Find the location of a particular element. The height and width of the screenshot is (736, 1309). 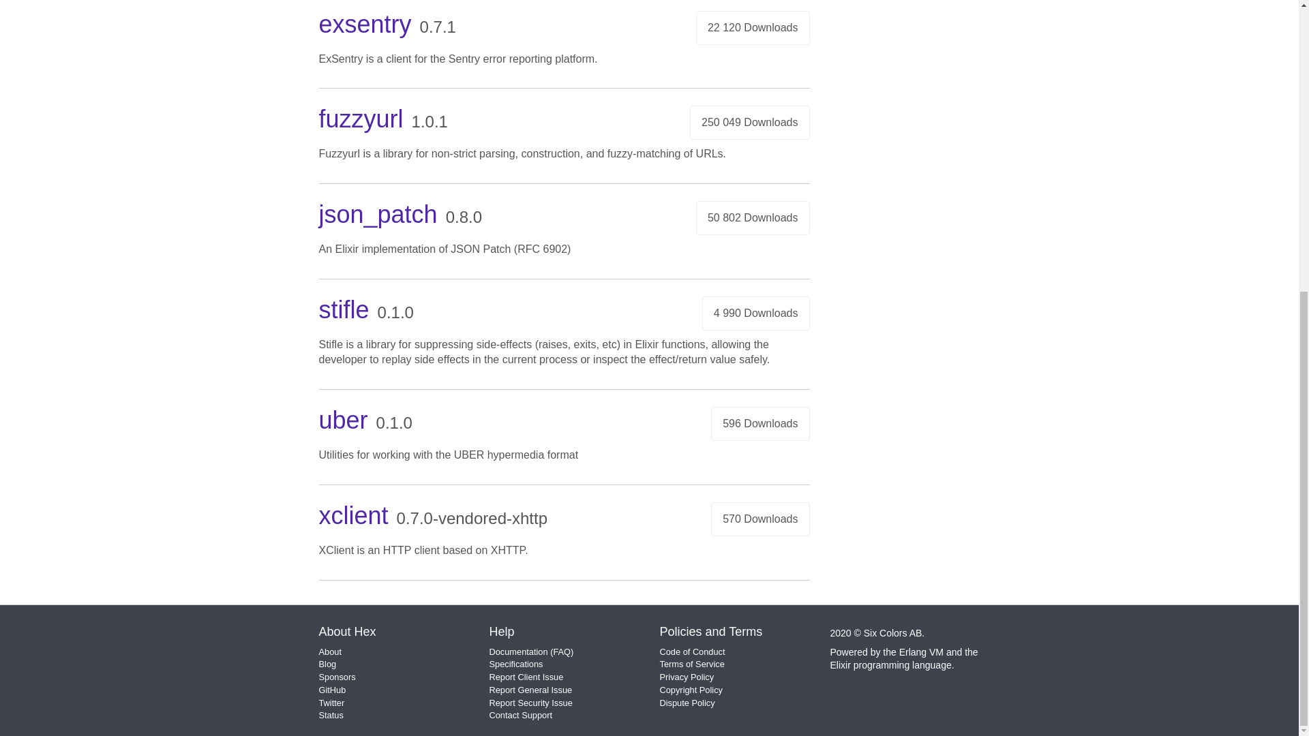

Dispute Policy is located at coordinates (687, 702).